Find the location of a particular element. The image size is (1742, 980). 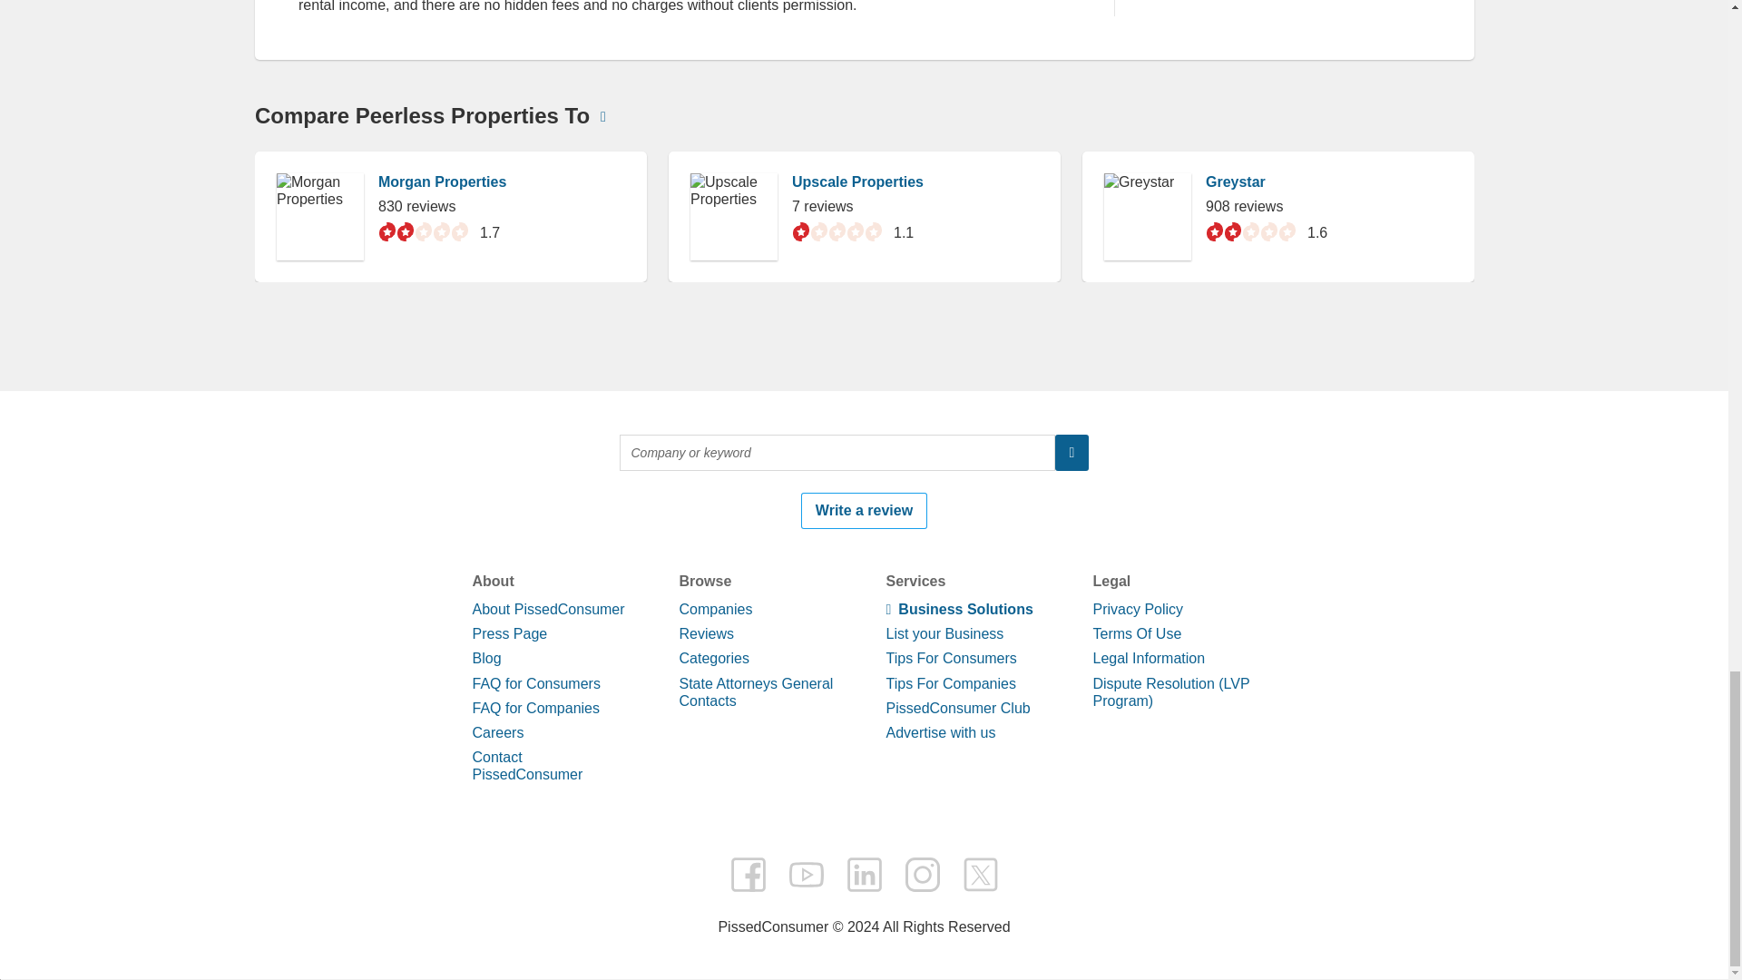

Terms Of Use is located at coordinates (1136, 633).